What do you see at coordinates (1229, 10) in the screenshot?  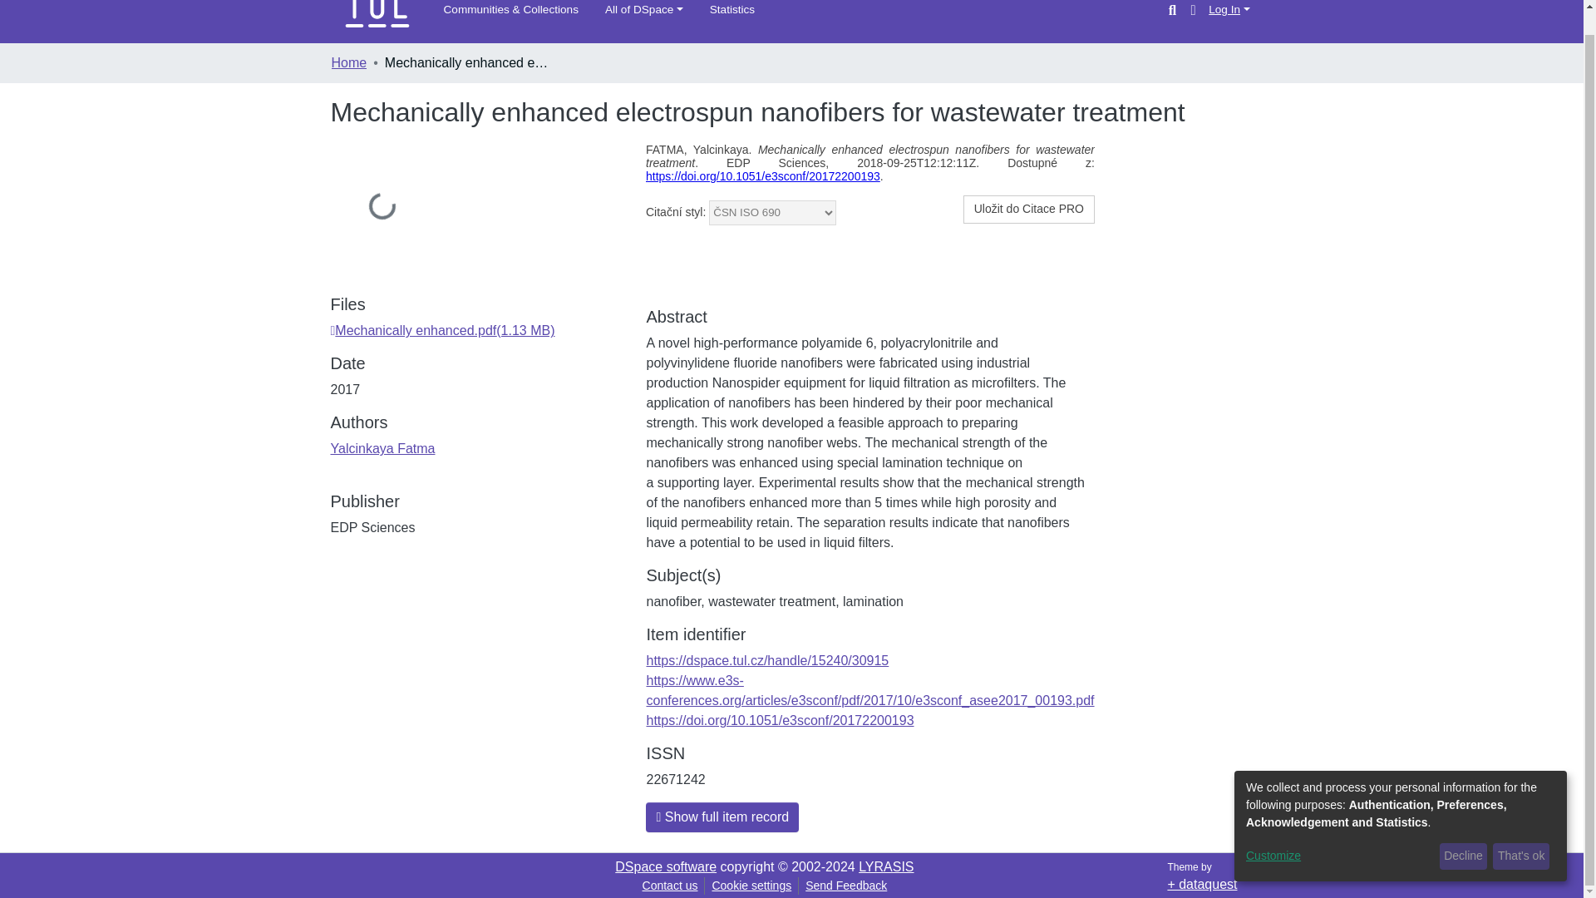 I see `Log In` at bounding box center [1229, 10].